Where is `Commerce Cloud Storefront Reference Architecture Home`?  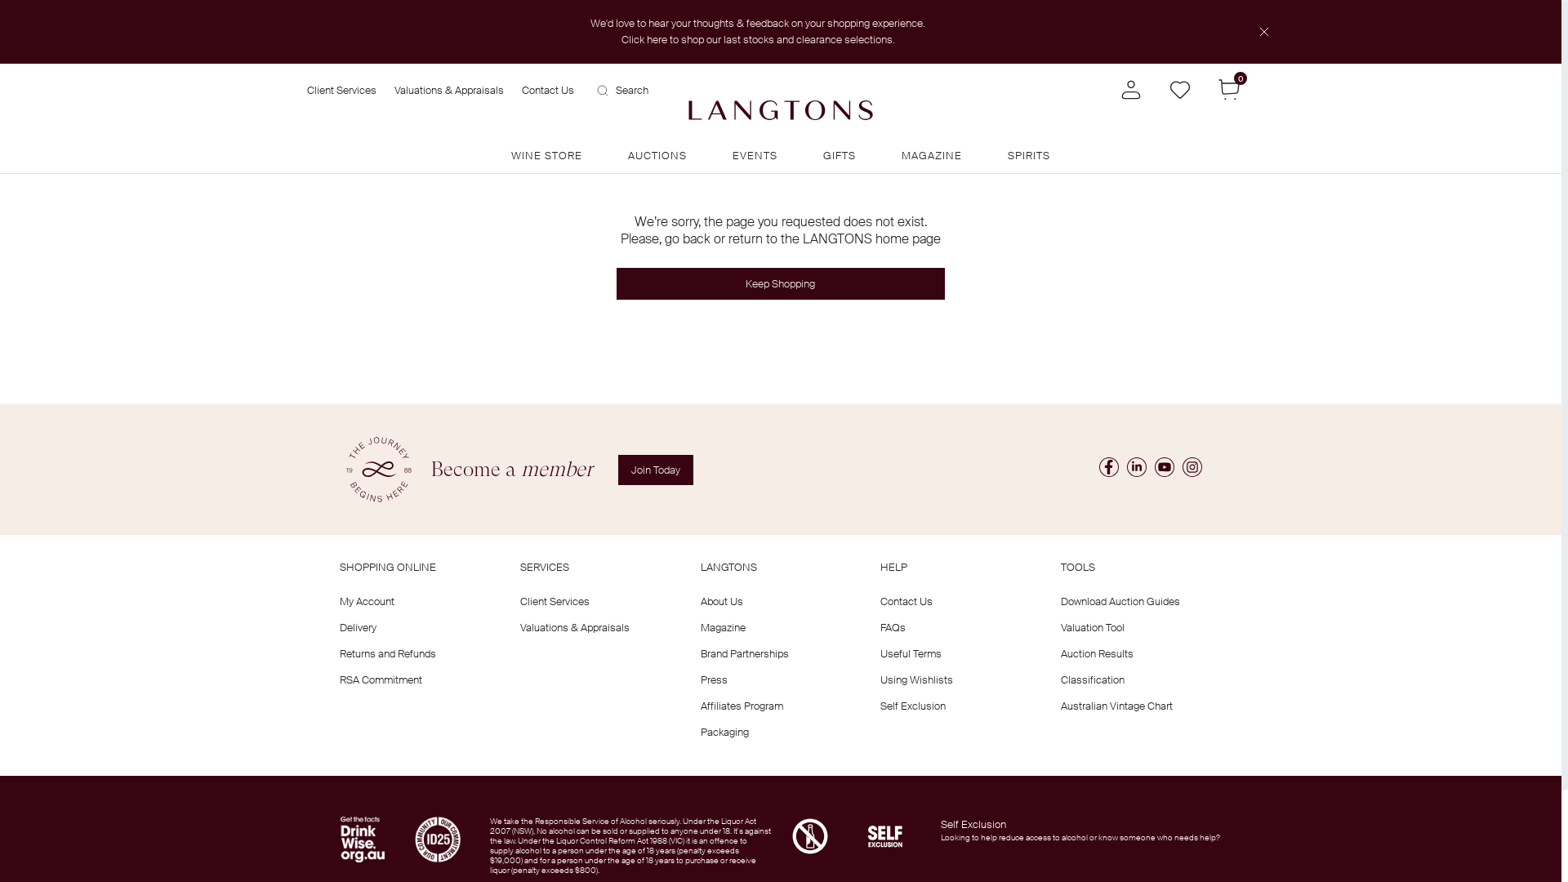
Commerce Cloud Storefront Reference Architecture Home is located at coordinates (781, 109).